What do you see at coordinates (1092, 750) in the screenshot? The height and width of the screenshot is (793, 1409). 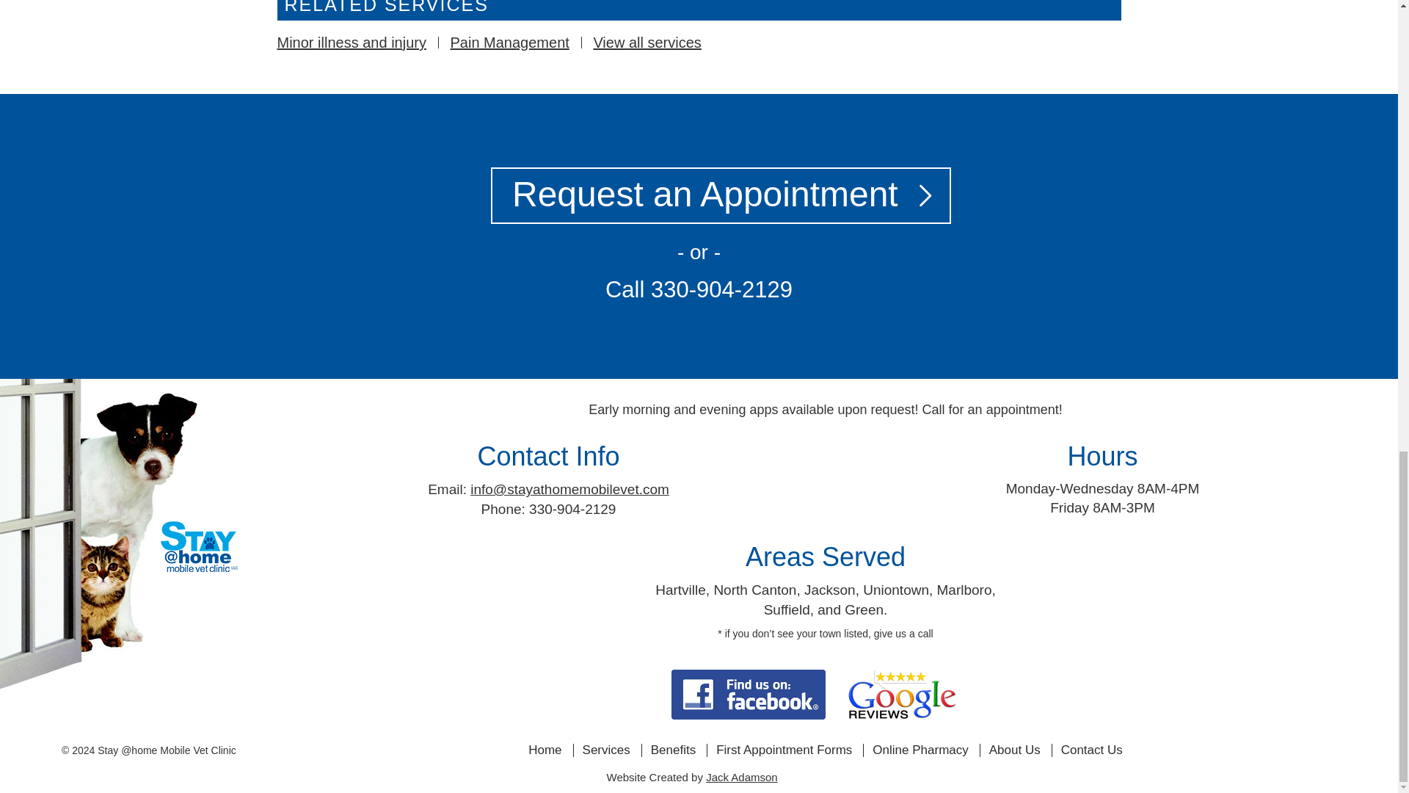 I see `Contact Us` at bounding box center [1092, 750].